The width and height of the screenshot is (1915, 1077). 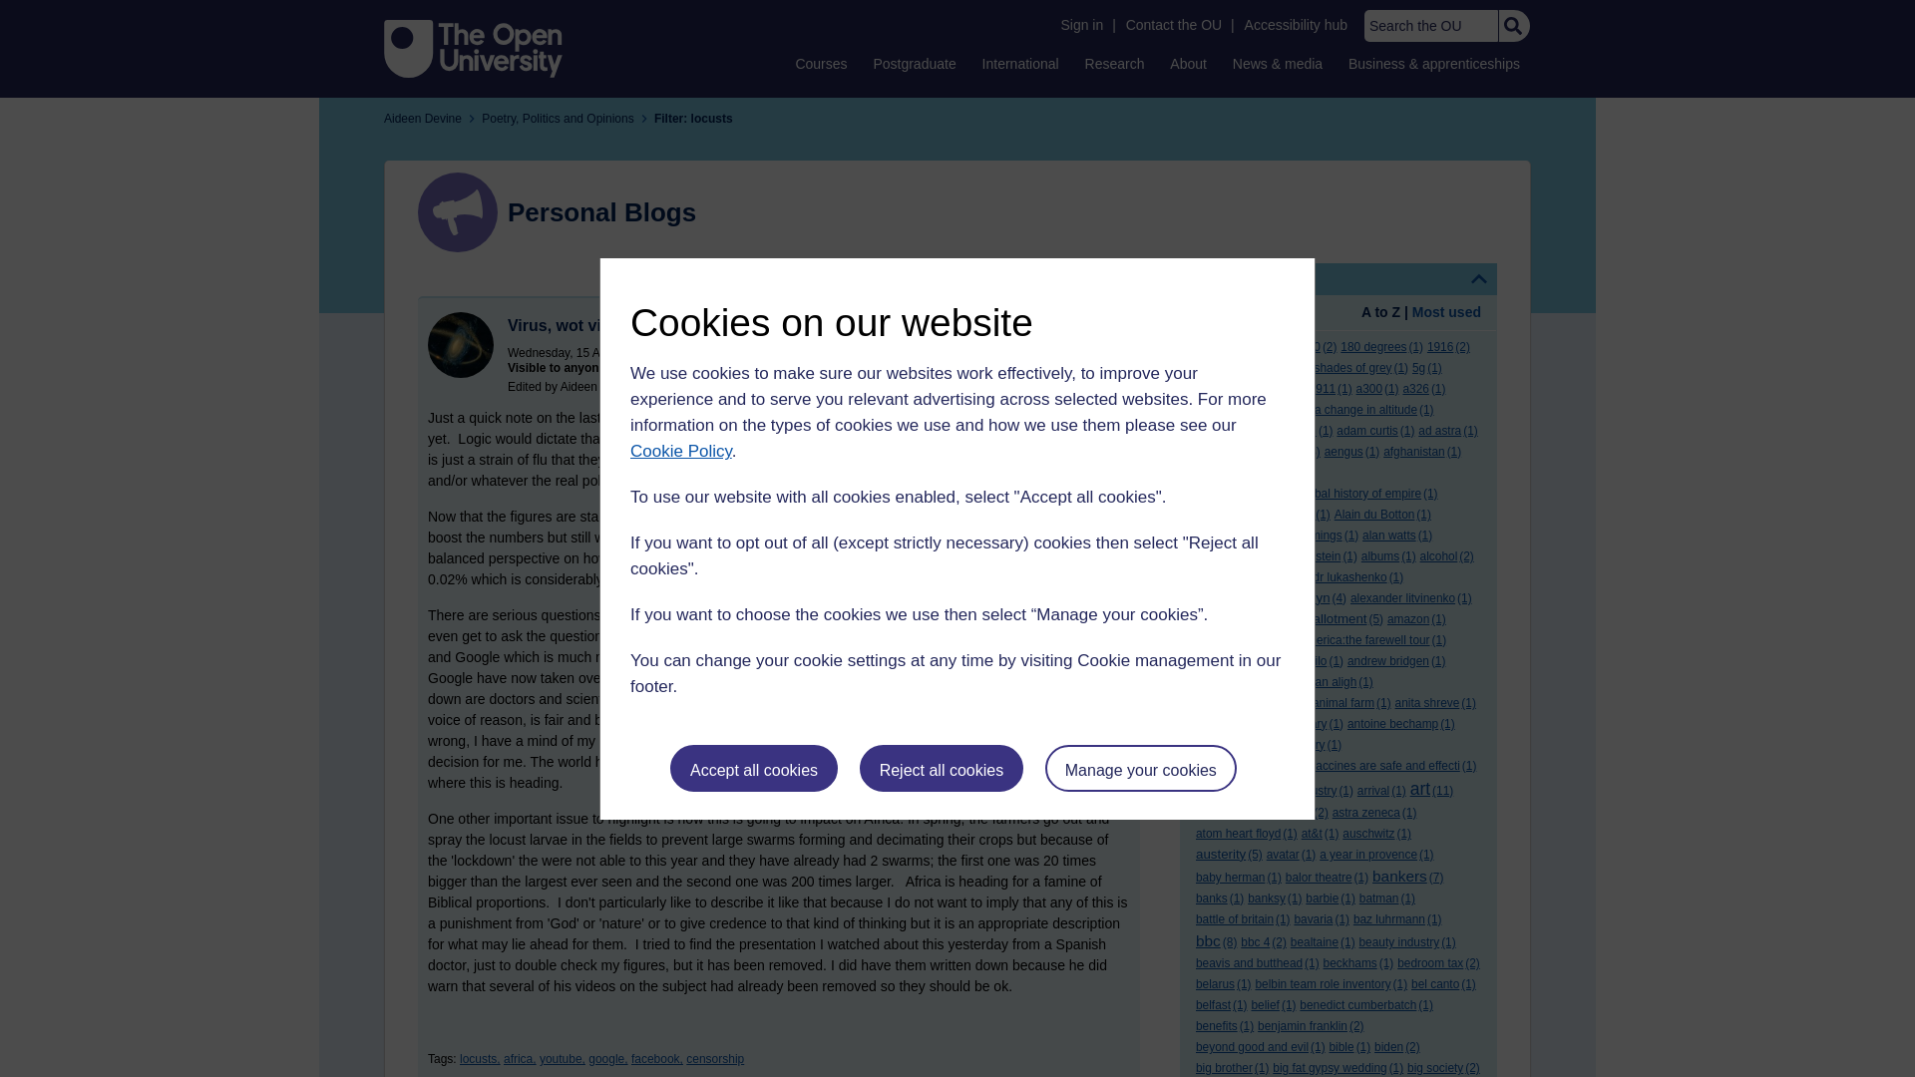 I want to click on Research, so click(x=1115, y=63).